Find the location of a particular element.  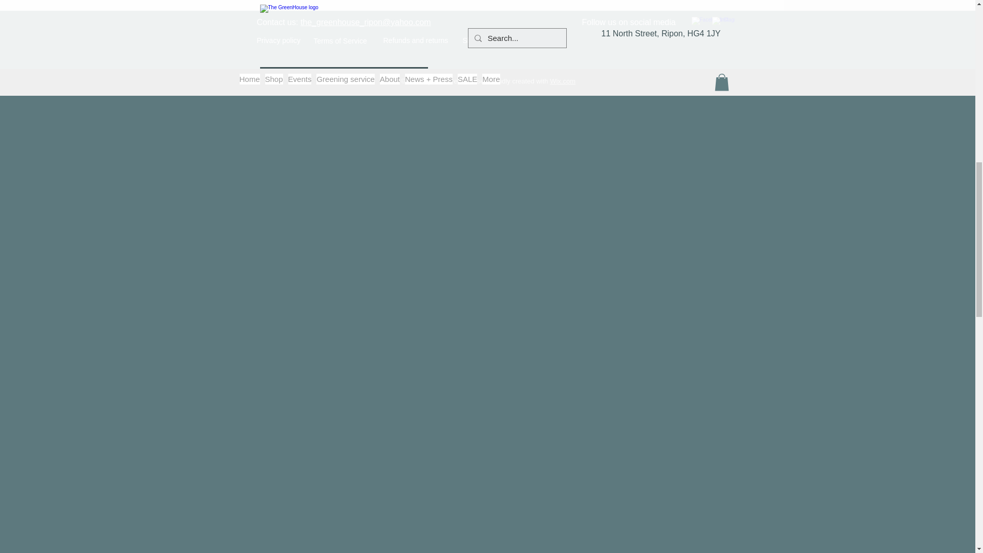

Wix.com is located at coordinates (562, 81).